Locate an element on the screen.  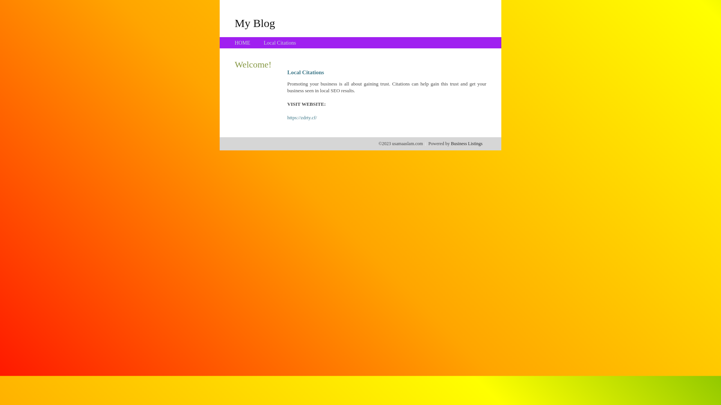
HOME is located at coordinates (243, 43).